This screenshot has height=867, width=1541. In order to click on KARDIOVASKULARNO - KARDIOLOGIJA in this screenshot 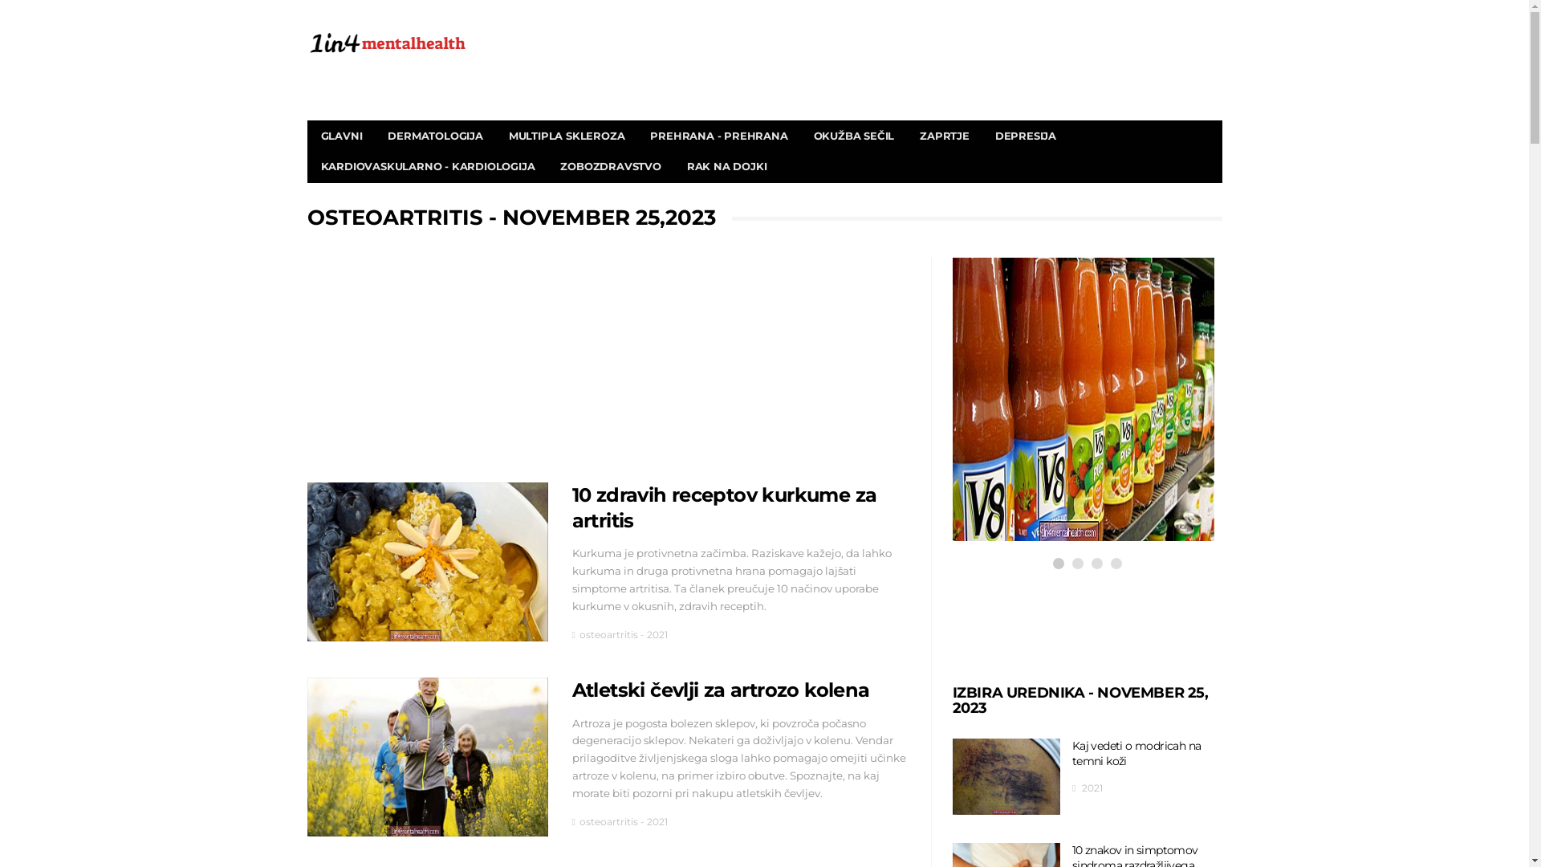, I will do `click(429, 167)`.